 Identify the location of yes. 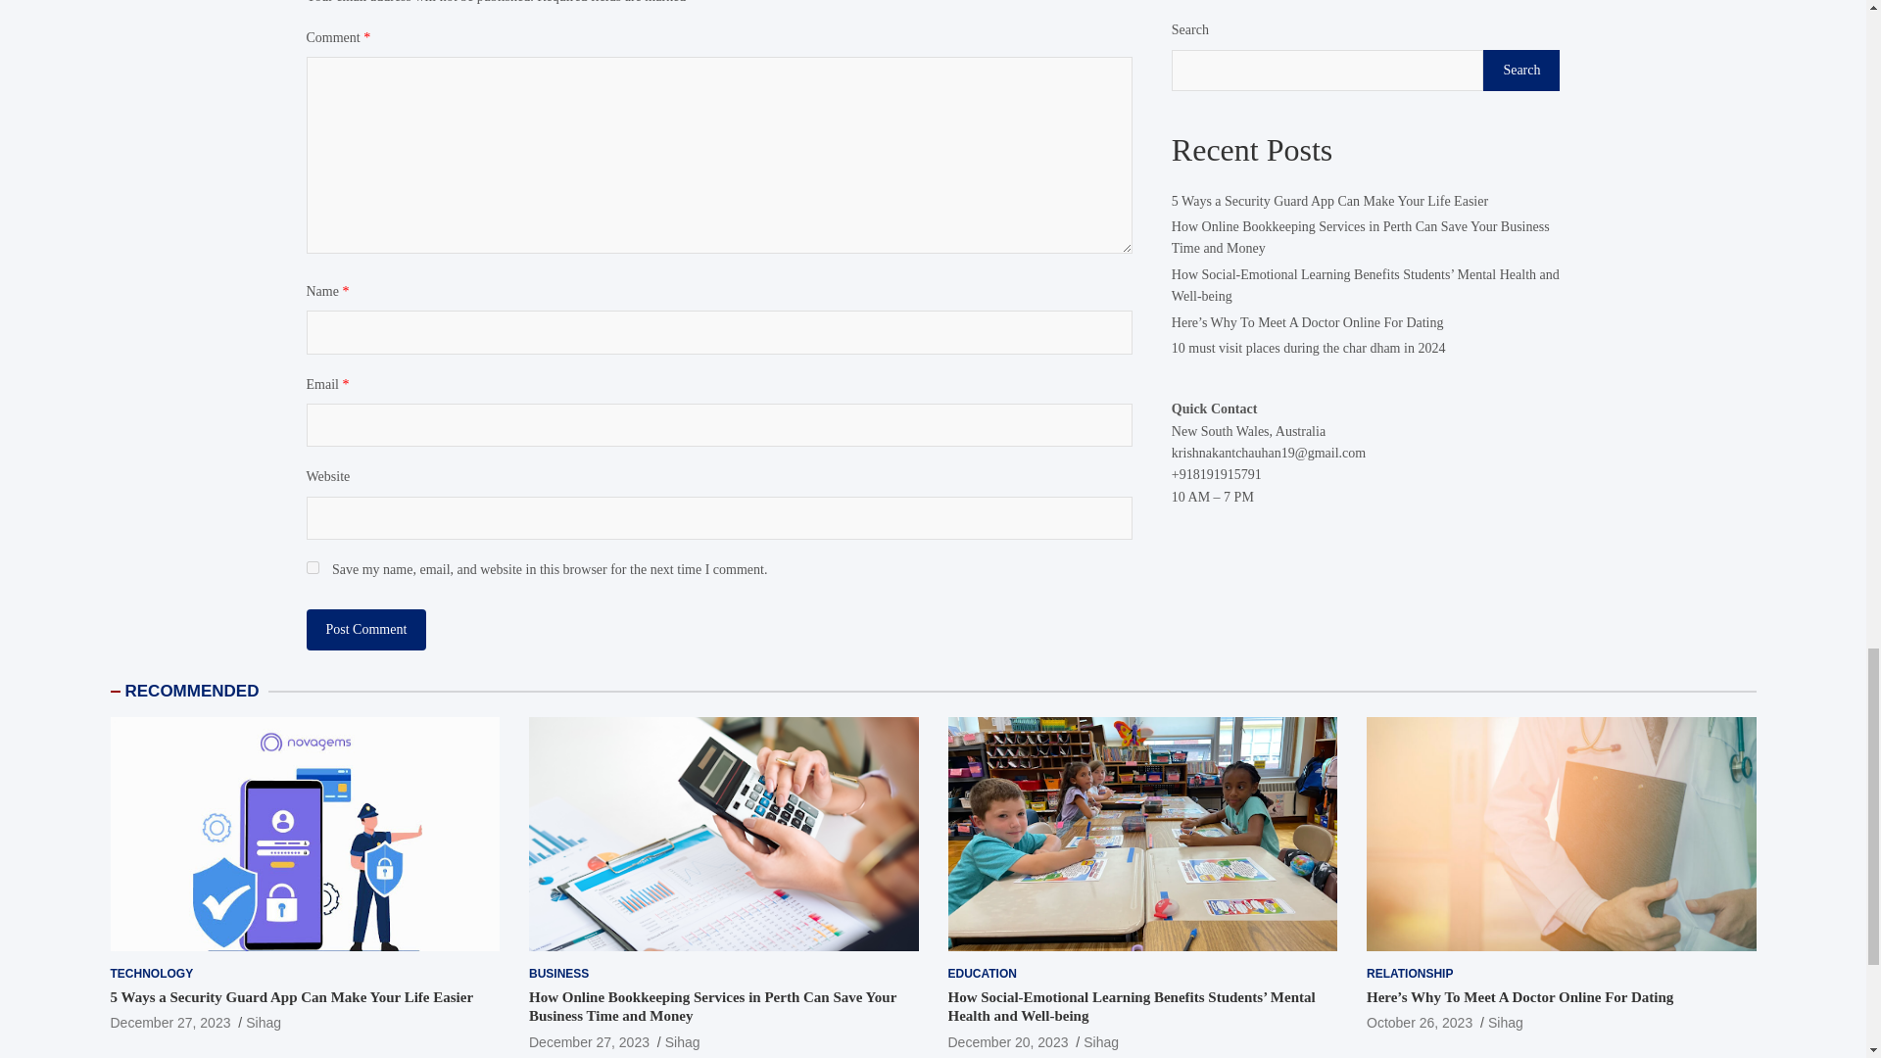
(312, 568).